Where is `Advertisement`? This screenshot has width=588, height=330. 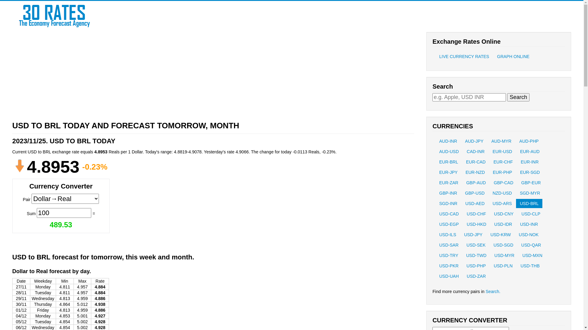
Advertisement is located at coordinates (196, 75).